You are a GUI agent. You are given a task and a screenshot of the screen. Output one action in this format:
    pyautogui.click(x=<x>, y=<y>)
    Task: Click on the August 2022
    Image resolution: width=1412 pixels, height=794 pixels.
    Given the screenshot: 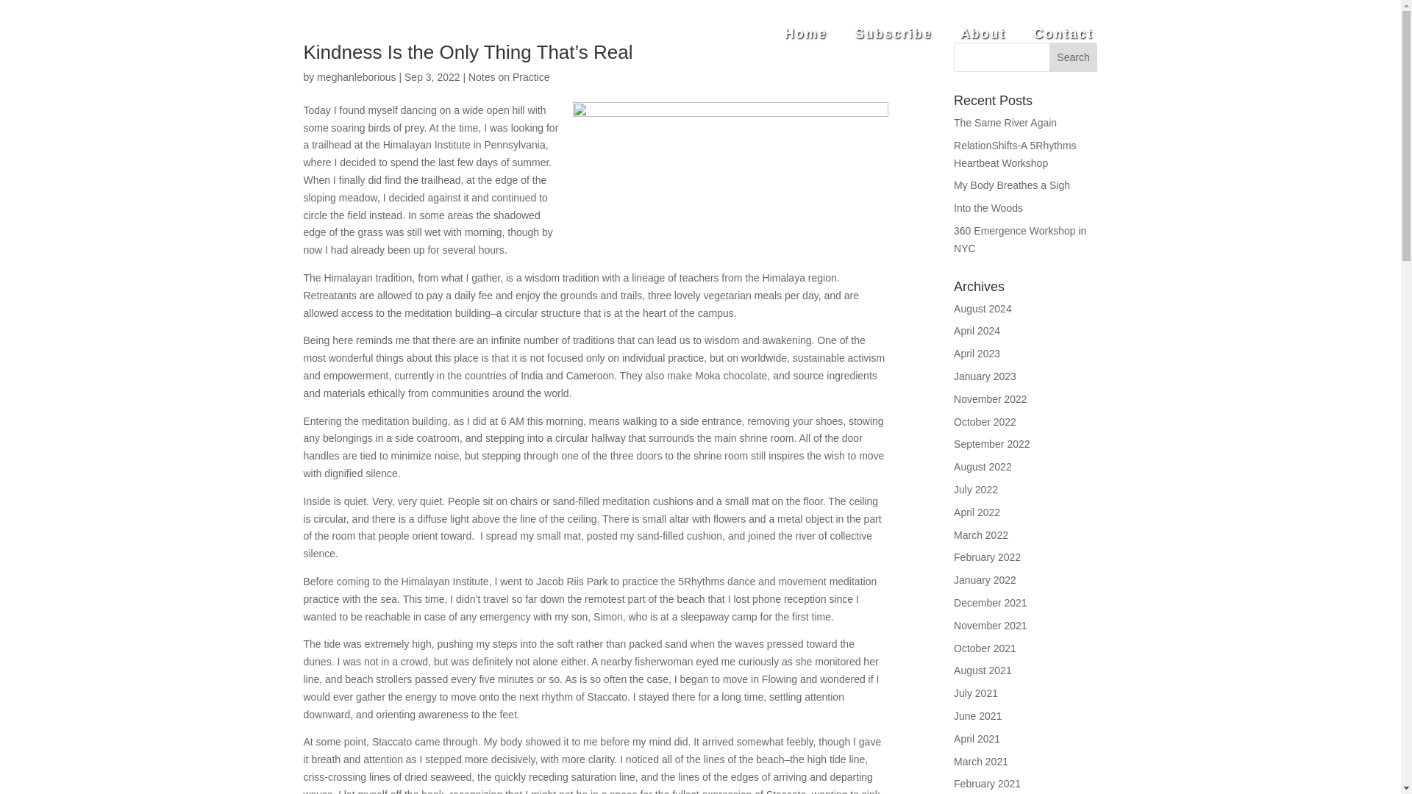 What is the action you would take?
    pyautogui.click(x=983, y=466)
    